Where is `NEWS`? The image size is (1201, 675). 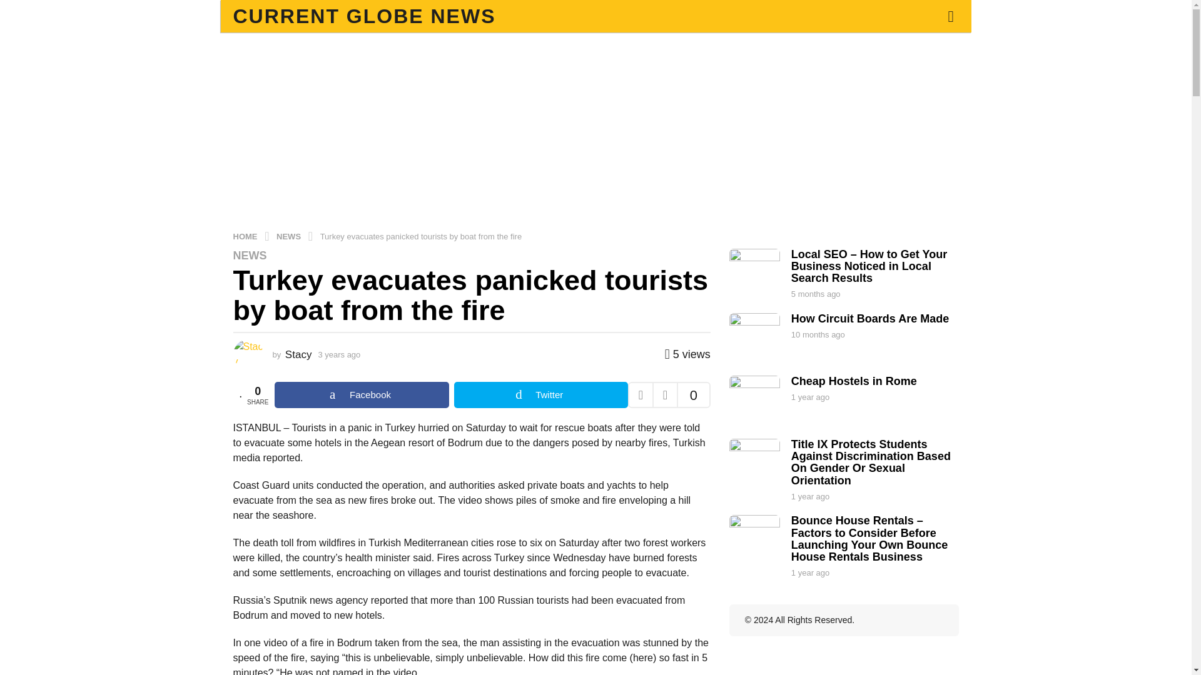 NEWS is located at coordinates (250, 255).